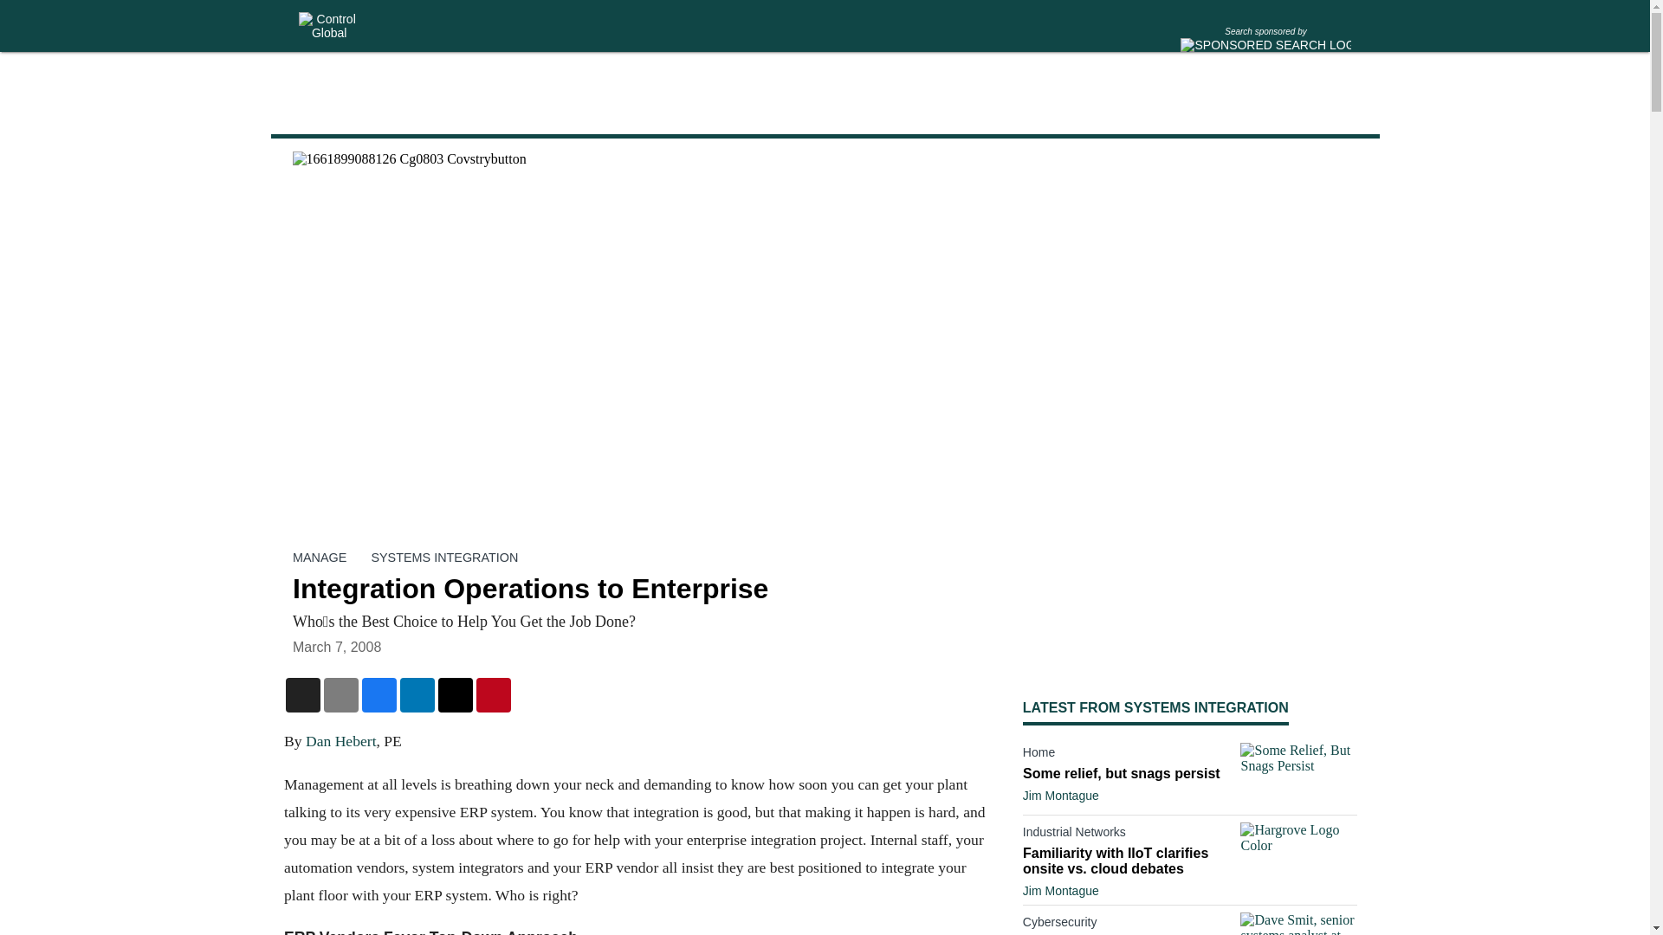 This screenshot has height=935, width=1663. I want to click on MANAGE, so click(319, 558).